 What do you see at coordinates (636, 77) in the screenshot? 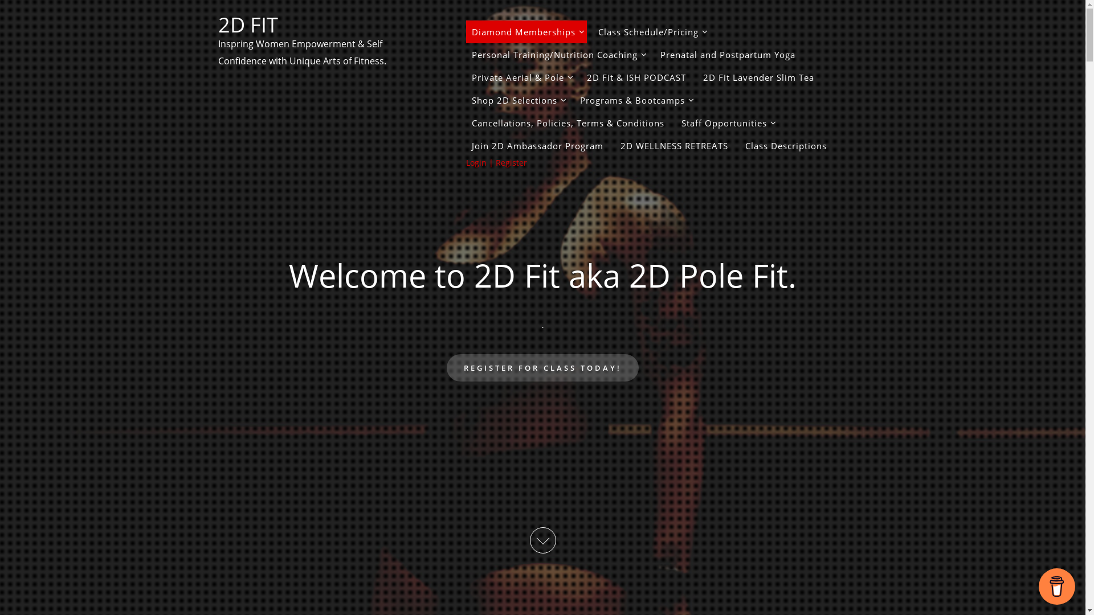
I see `2D Fit & ISH PODCAST` at bounding box center [636, 77].